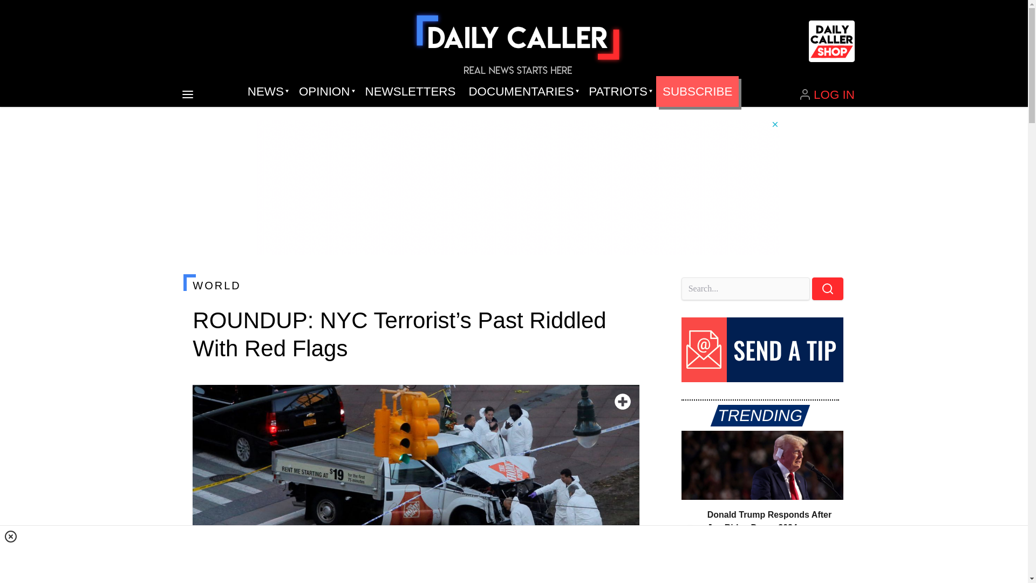 Image resolution: width=1036 pixels, height=583 pixels. I want to click on Toggle fullscreen, so click(623, 402).